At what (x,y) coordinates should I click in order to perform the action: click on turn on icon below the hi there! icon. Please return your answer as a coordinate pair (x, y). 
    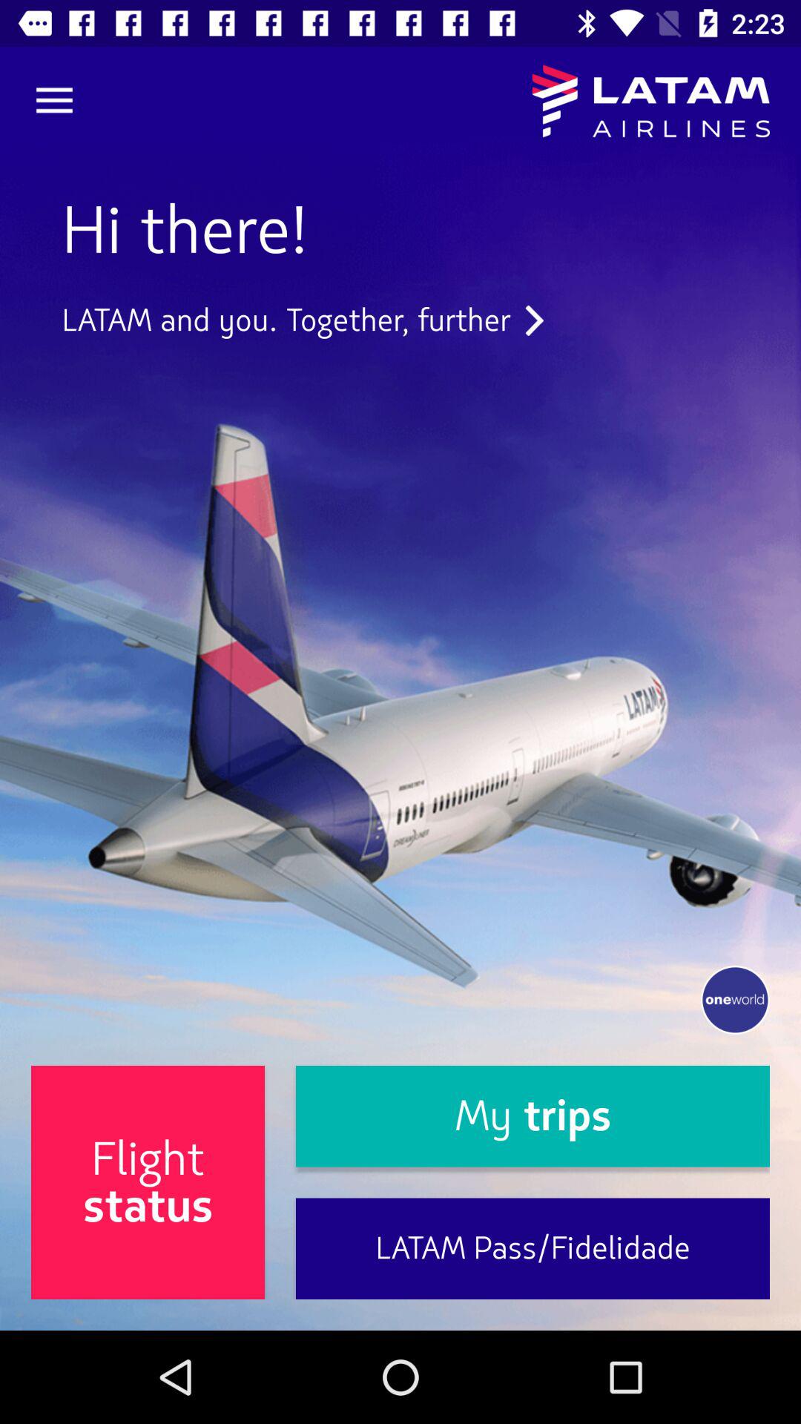
    Looking at the image, I should click on (303, 320).